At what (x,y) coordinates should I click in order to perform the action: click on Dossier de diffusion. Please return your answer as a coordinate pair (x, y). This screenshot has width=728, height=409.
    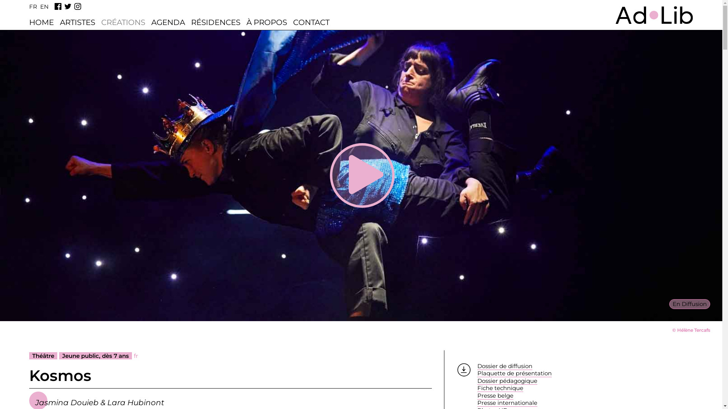
    Looking at the image, I should click on (505, 366).